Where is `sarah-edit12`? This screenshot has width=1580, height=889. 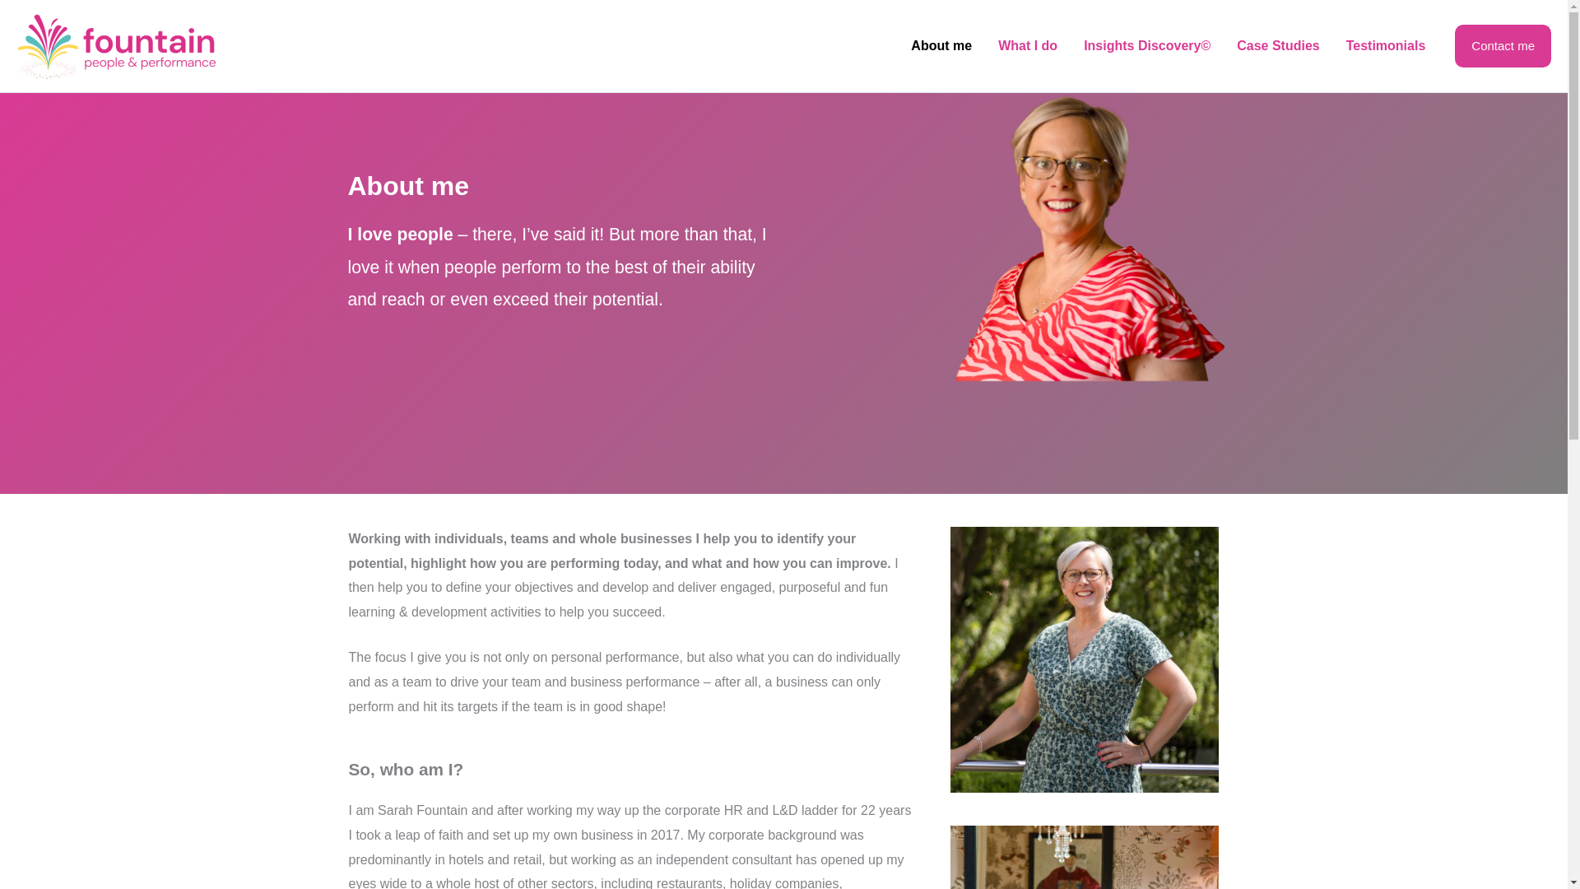
sarah-edit12 is located at coordinates (1085, 660).